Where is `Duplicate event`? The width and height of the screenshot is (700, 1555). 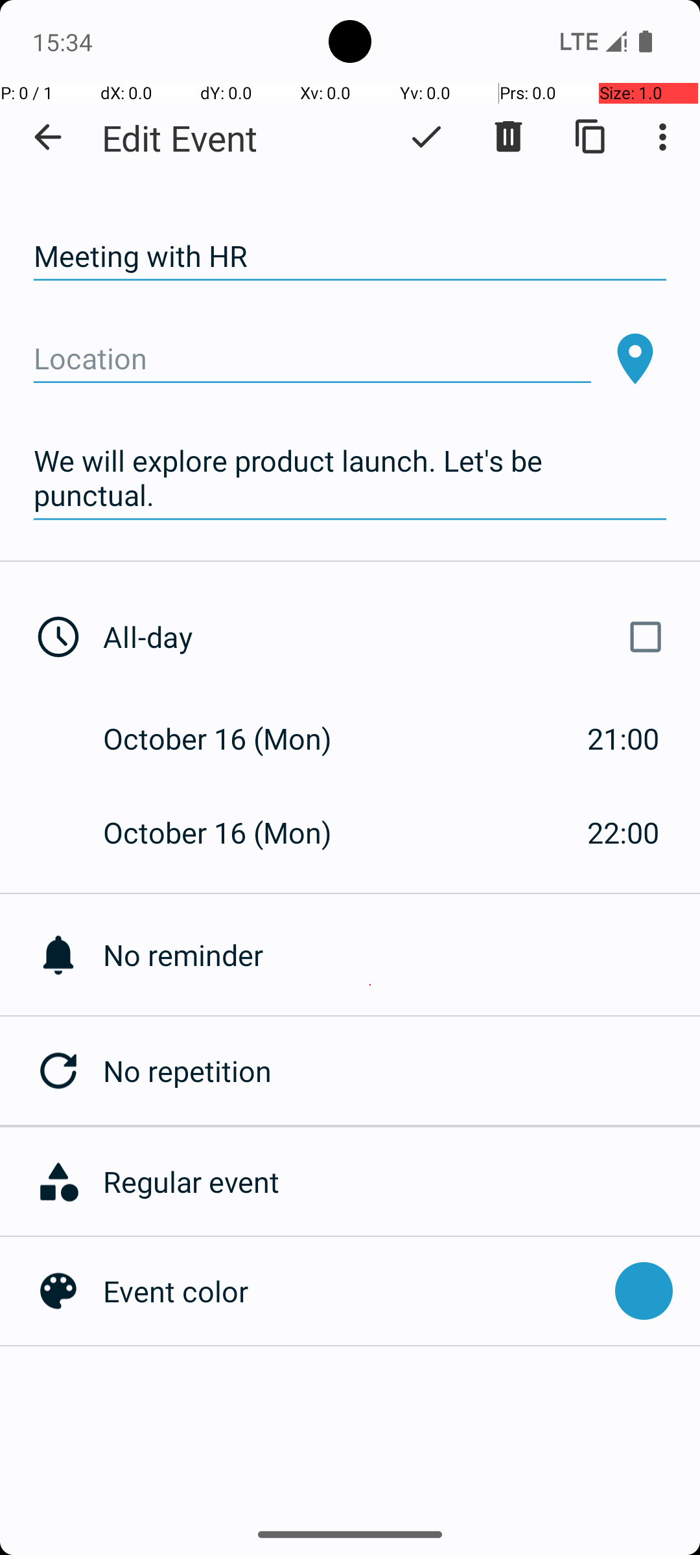
Duplicate event is located at coordinates (591, 137).